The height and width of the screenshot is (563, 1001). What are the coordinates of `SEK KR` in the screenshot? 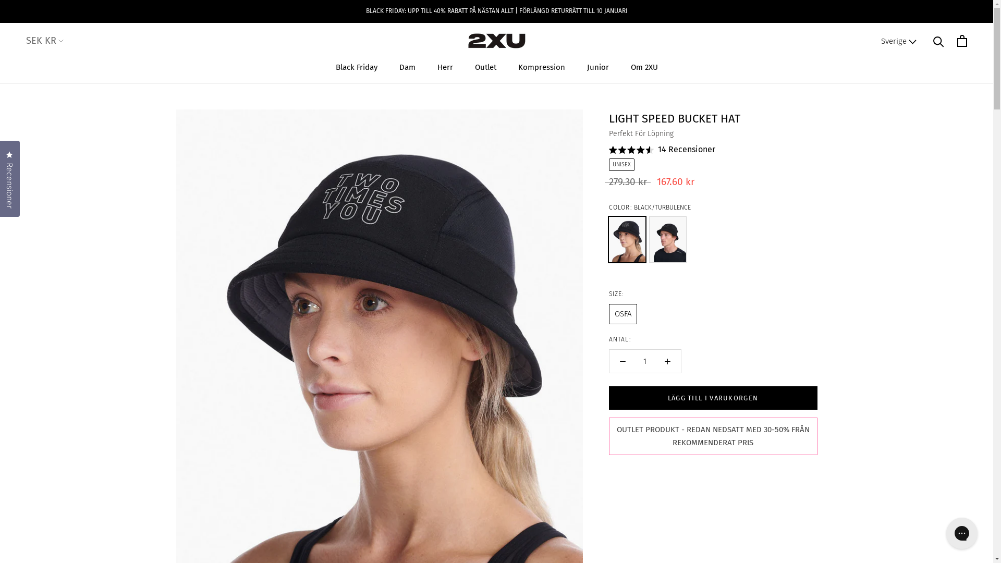 It's located at (46, 41).